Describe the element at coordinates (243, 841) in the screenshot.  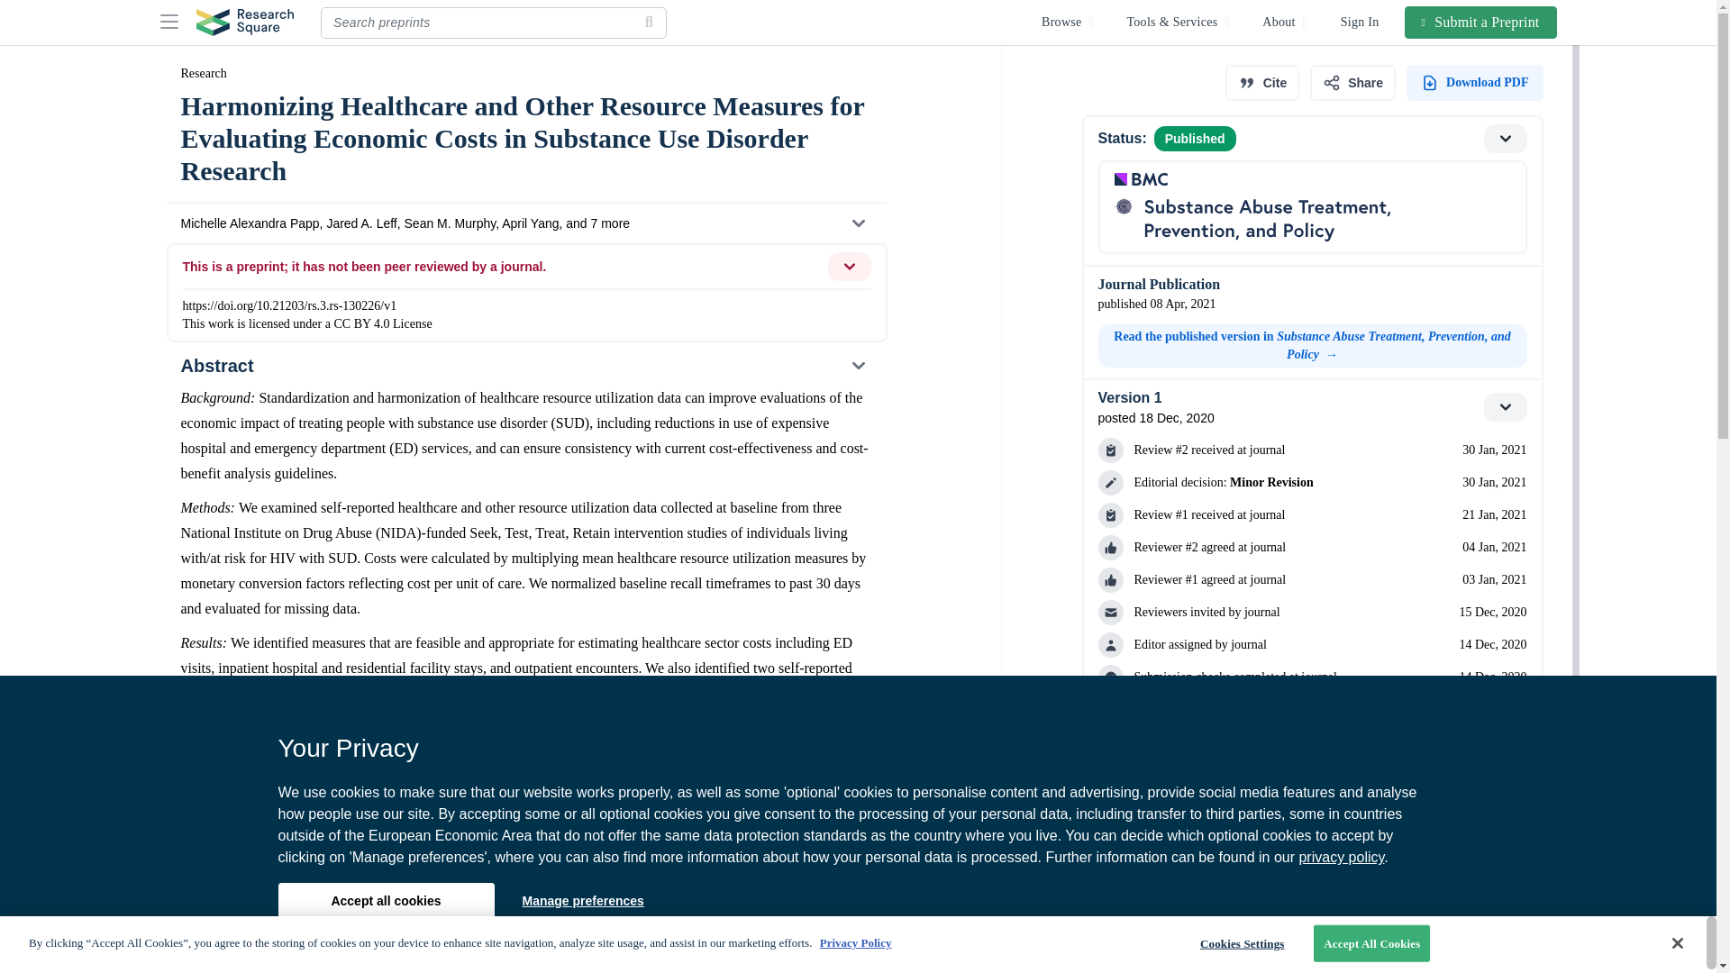
I see `Other Public Policy` at that location.